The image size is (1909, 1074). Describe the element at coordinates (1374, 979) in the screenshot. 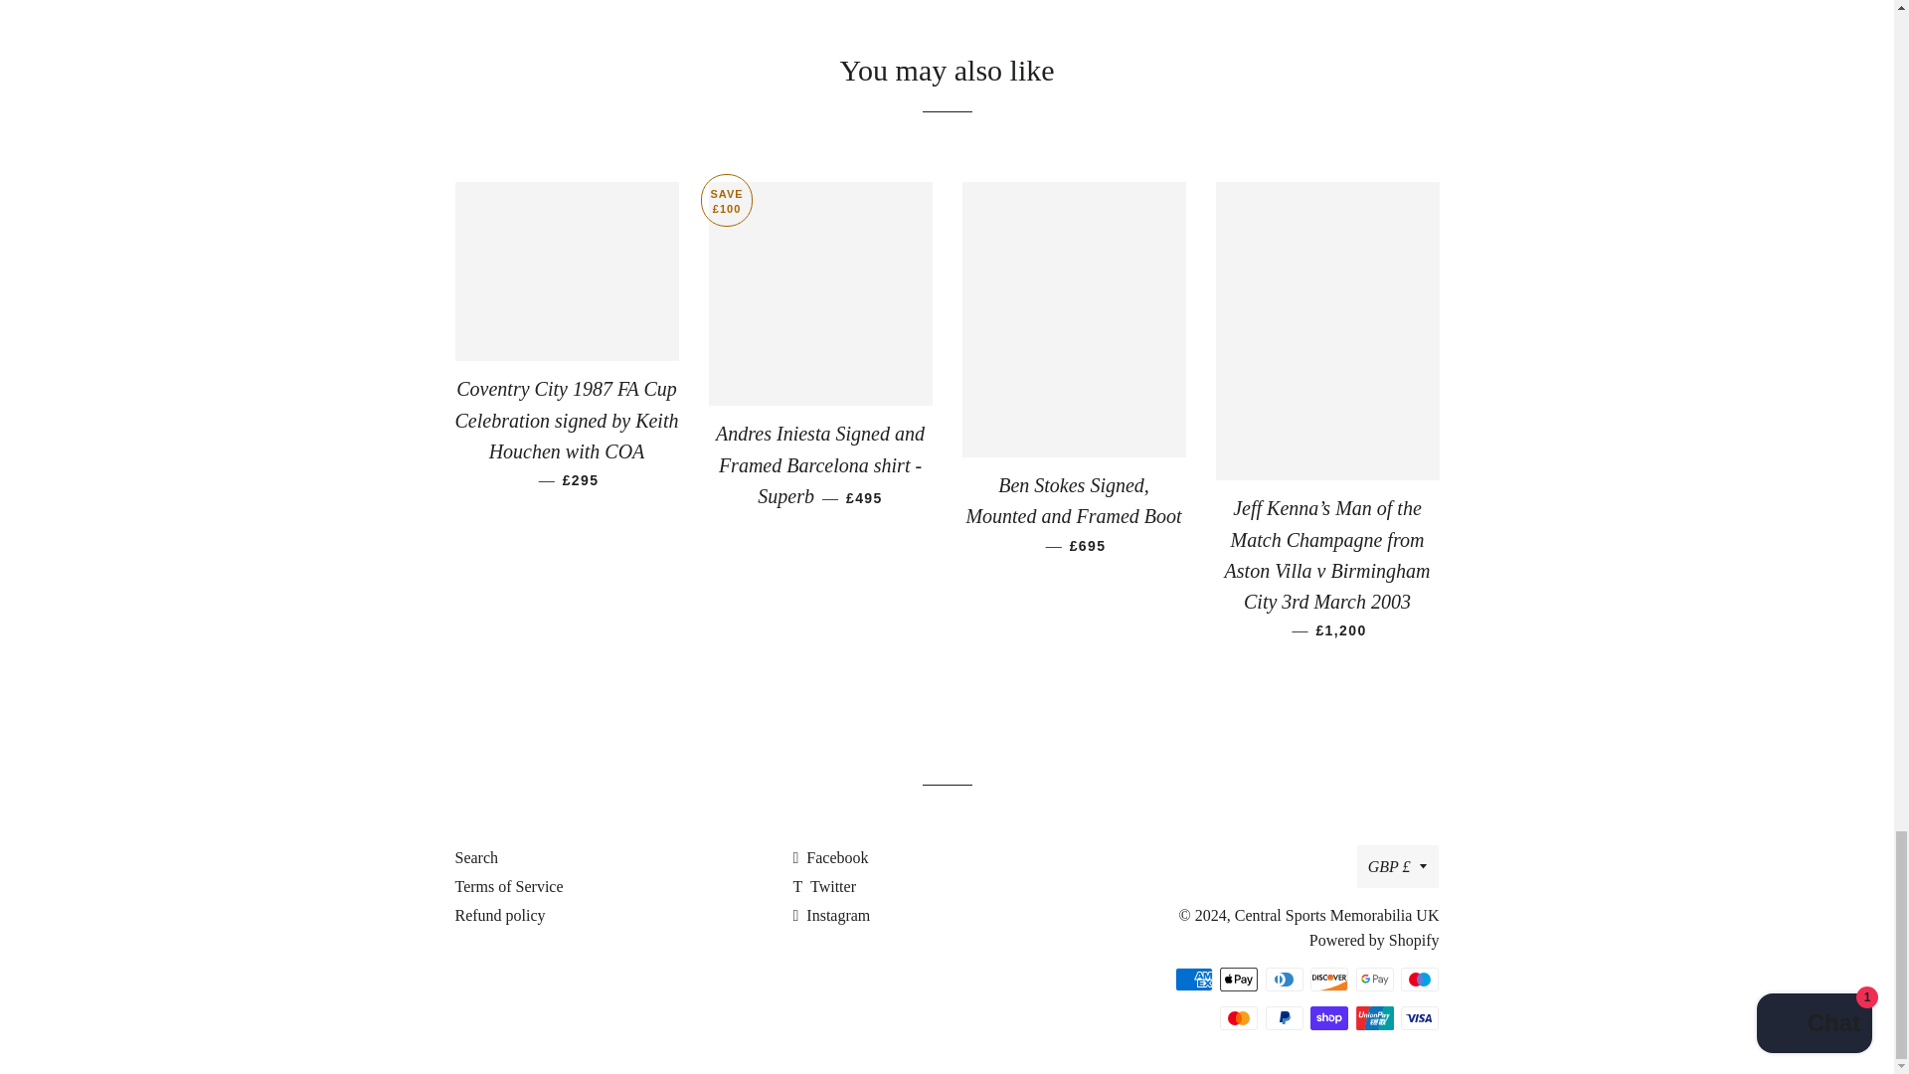

I see `Google Pay` at that location.